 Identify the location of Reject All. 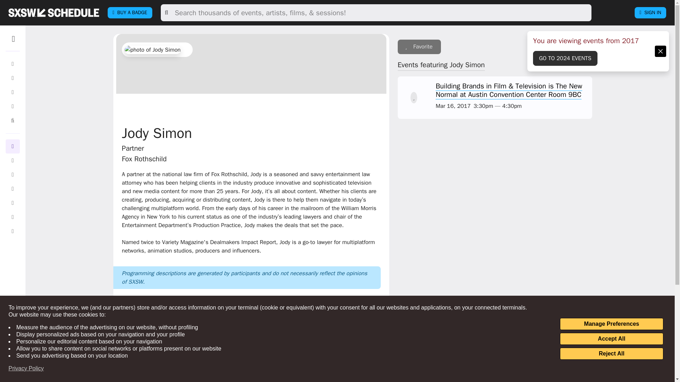
(611, 354).